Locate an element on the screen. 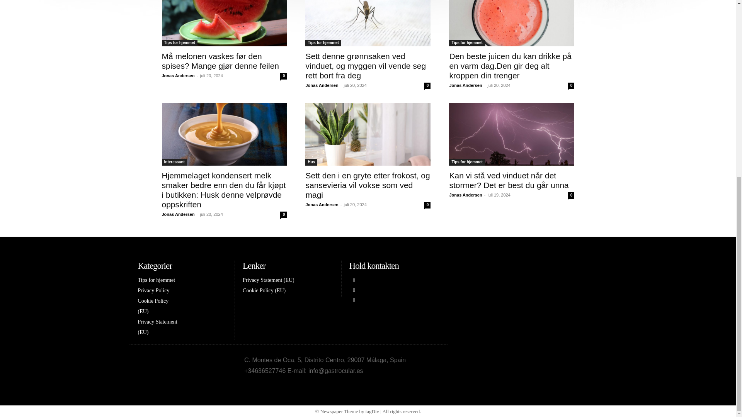 This screenshot has height=417, width=742. Jonas Andersen is located at coordinates (178, 76).